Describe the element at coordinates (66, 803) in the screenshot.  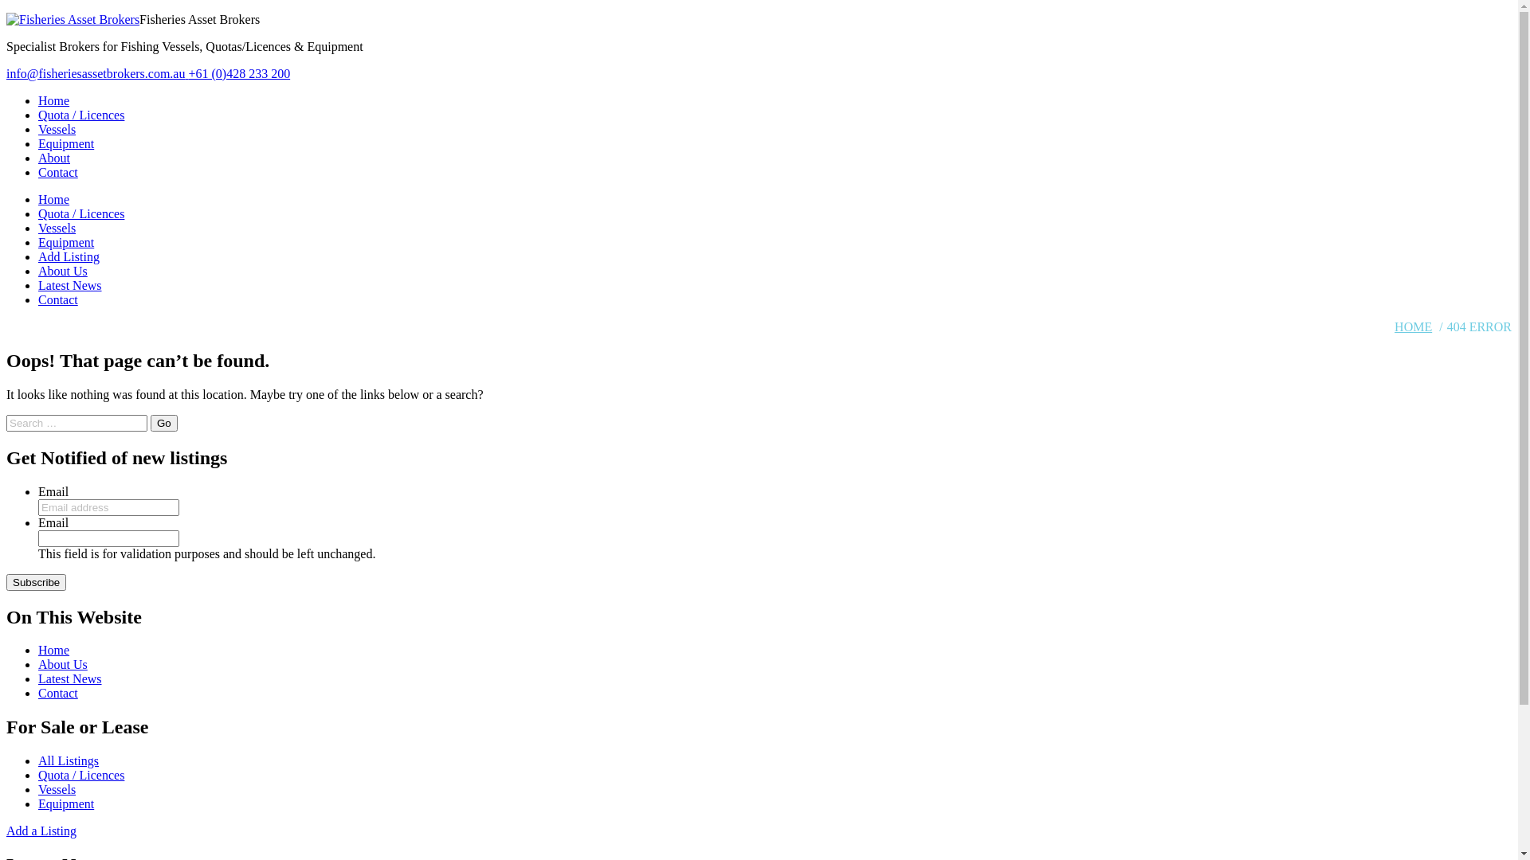
I see `Equipment` at that location.